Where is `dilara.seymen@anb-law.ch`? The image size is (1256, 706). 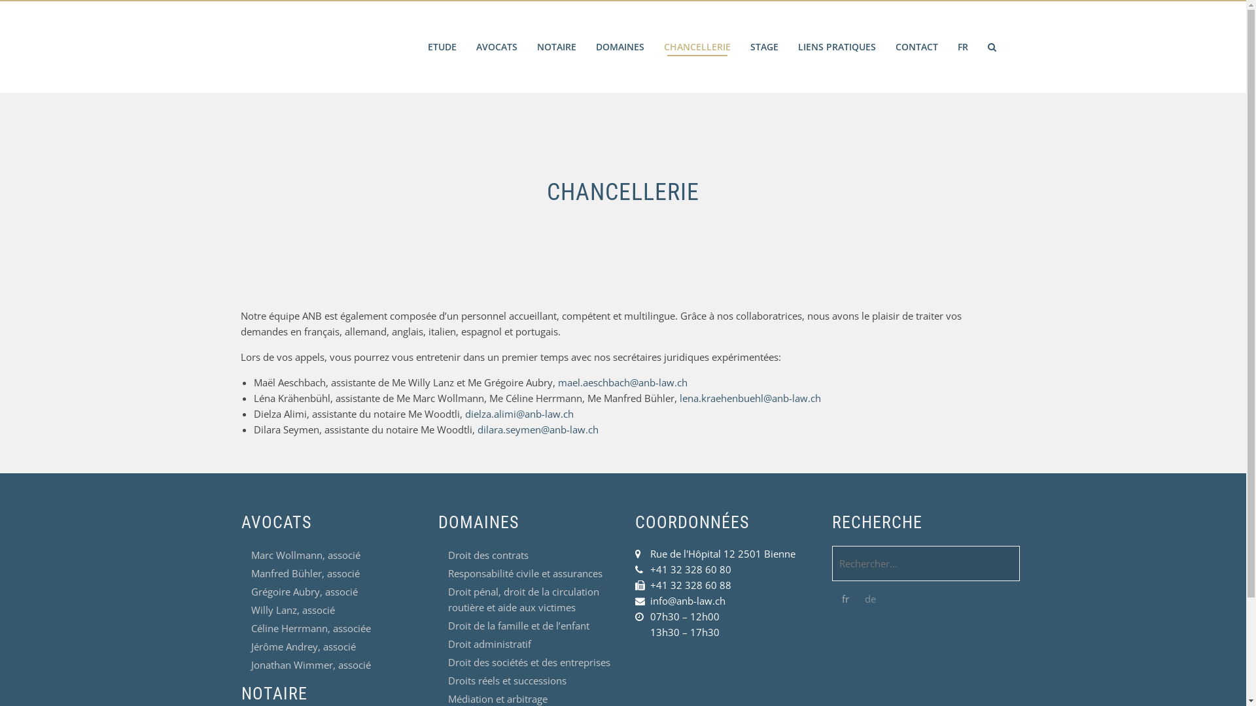
dilara.seymen@anb-law.ch is located at coordinates (538, 429).